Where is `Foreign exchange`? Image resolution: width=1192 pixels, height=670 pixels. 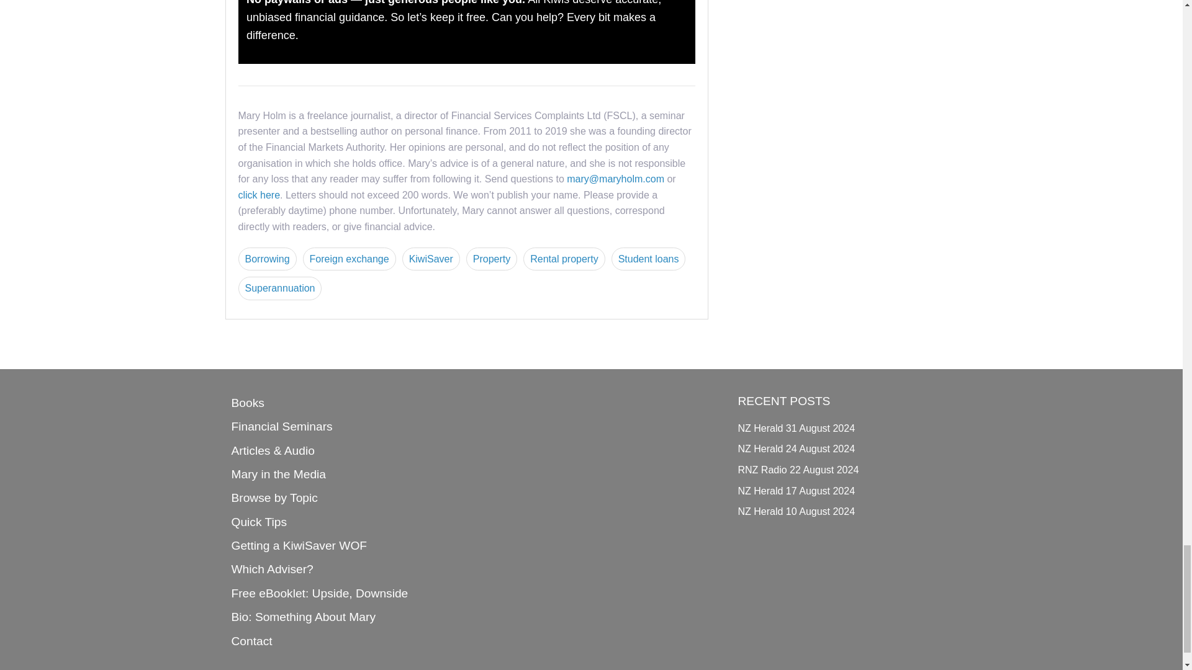
Foreign exchange is located at coordinates (349, 259).